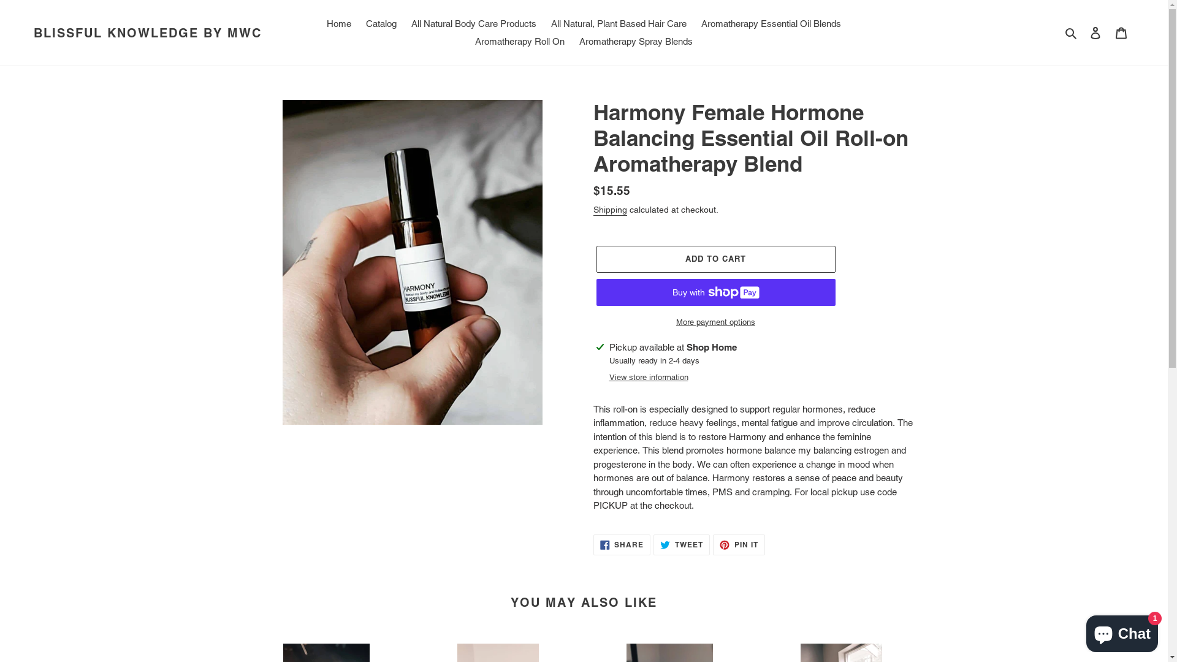  What do you see at coordinates (1072, 33) in the screenshot?
I see `Search` at bounding box center [1072, 33].